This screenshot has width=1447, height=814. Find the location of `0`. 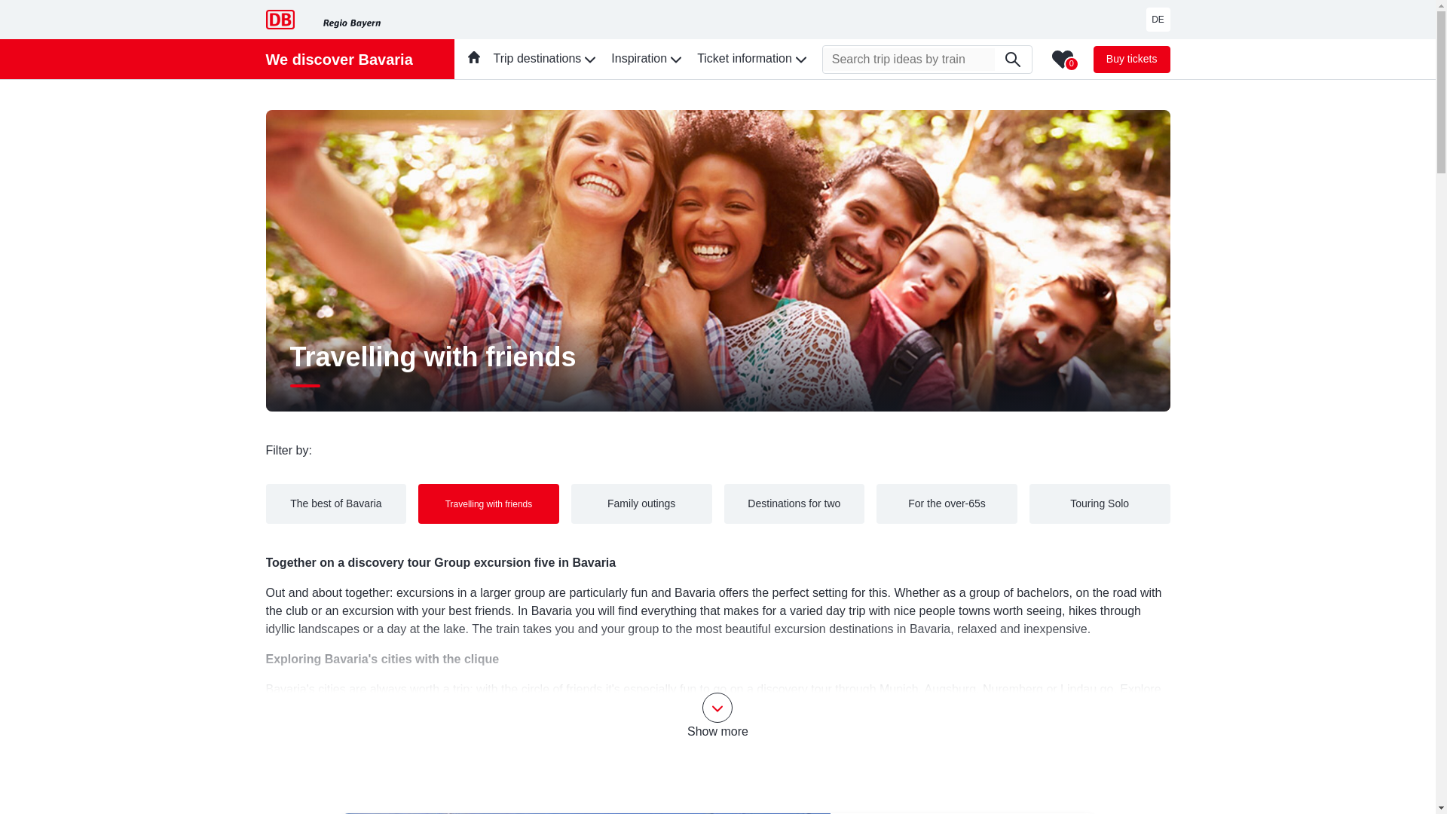

0 is located at coordinates (1063, 58).